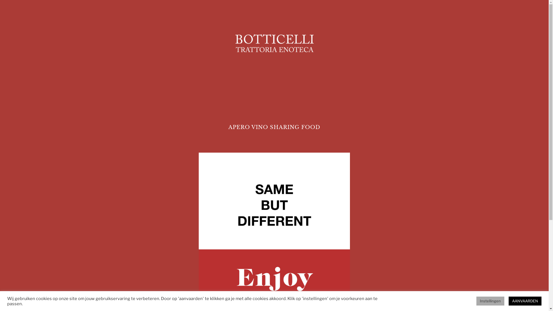  What do you see at coordinates (525, 301) in the screenshot?
I see `AANVAARDEN` at bounding box center [525, 301].